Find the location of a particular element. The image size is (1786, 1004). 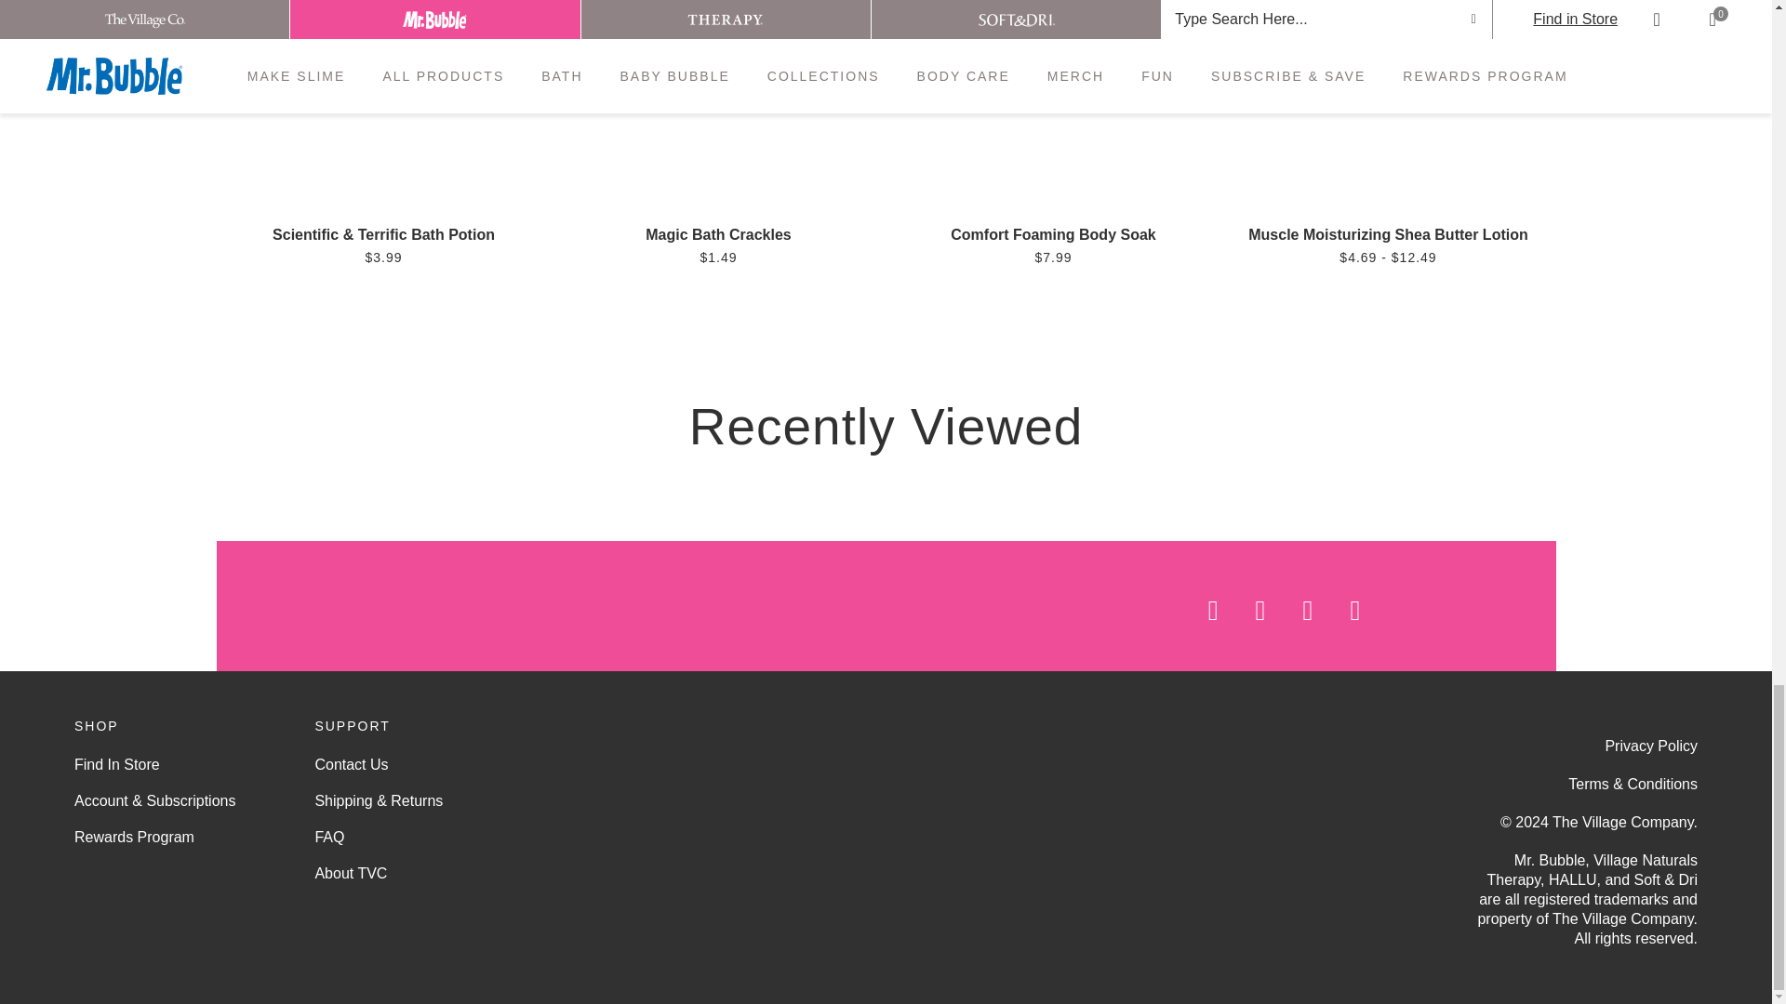

The Village Company on Youtube is located at coordinates (1289, 610).